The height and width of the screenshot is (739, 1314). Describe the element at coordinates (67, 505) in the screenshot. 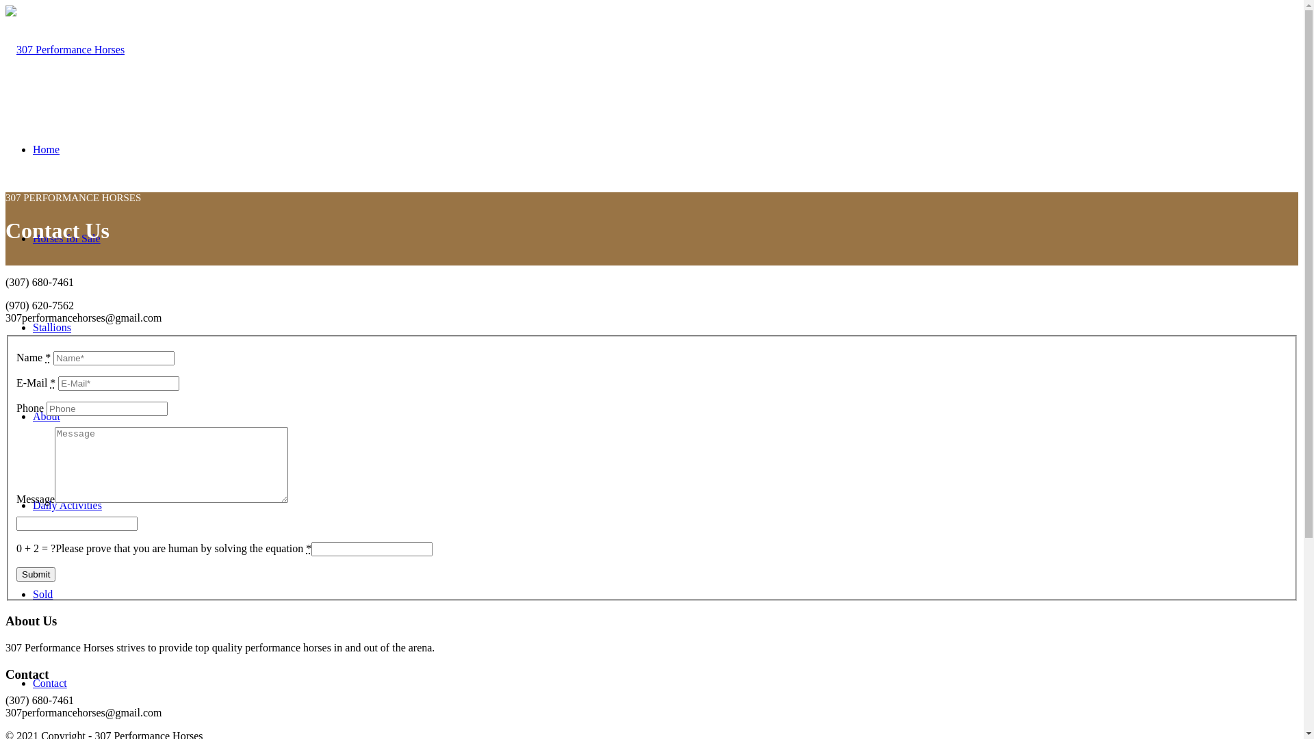

I see `Daily Activities` at that location.